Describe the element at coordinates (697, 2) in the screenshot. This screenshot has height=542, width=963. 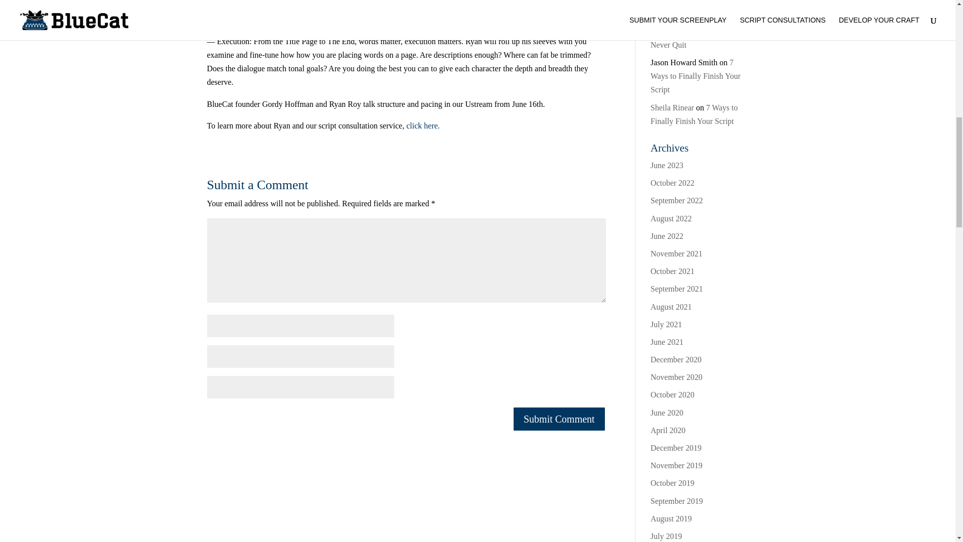
I see `How long does it really take to write a screenplay?` at that location.